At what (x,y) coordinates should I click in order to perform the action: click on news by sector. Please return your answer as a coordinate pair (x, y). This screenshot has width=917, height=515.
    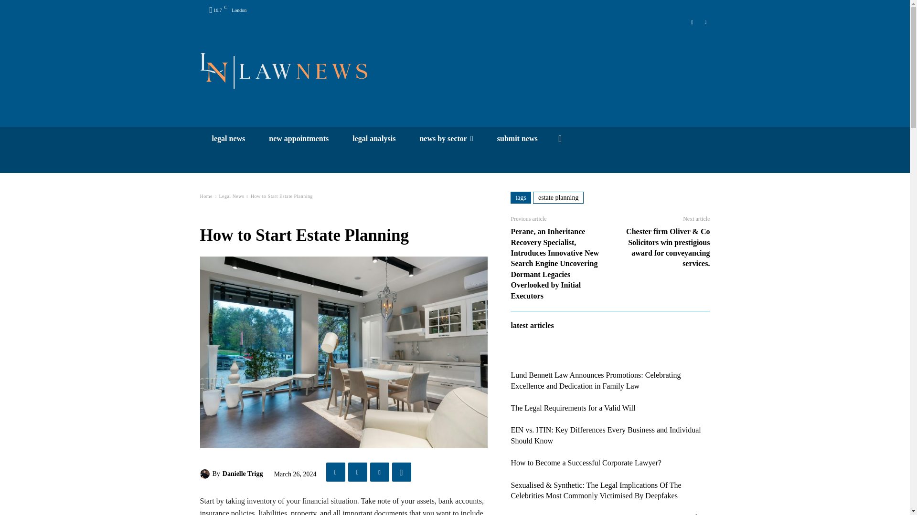
    Looking at the image, I should click on (446, 138).